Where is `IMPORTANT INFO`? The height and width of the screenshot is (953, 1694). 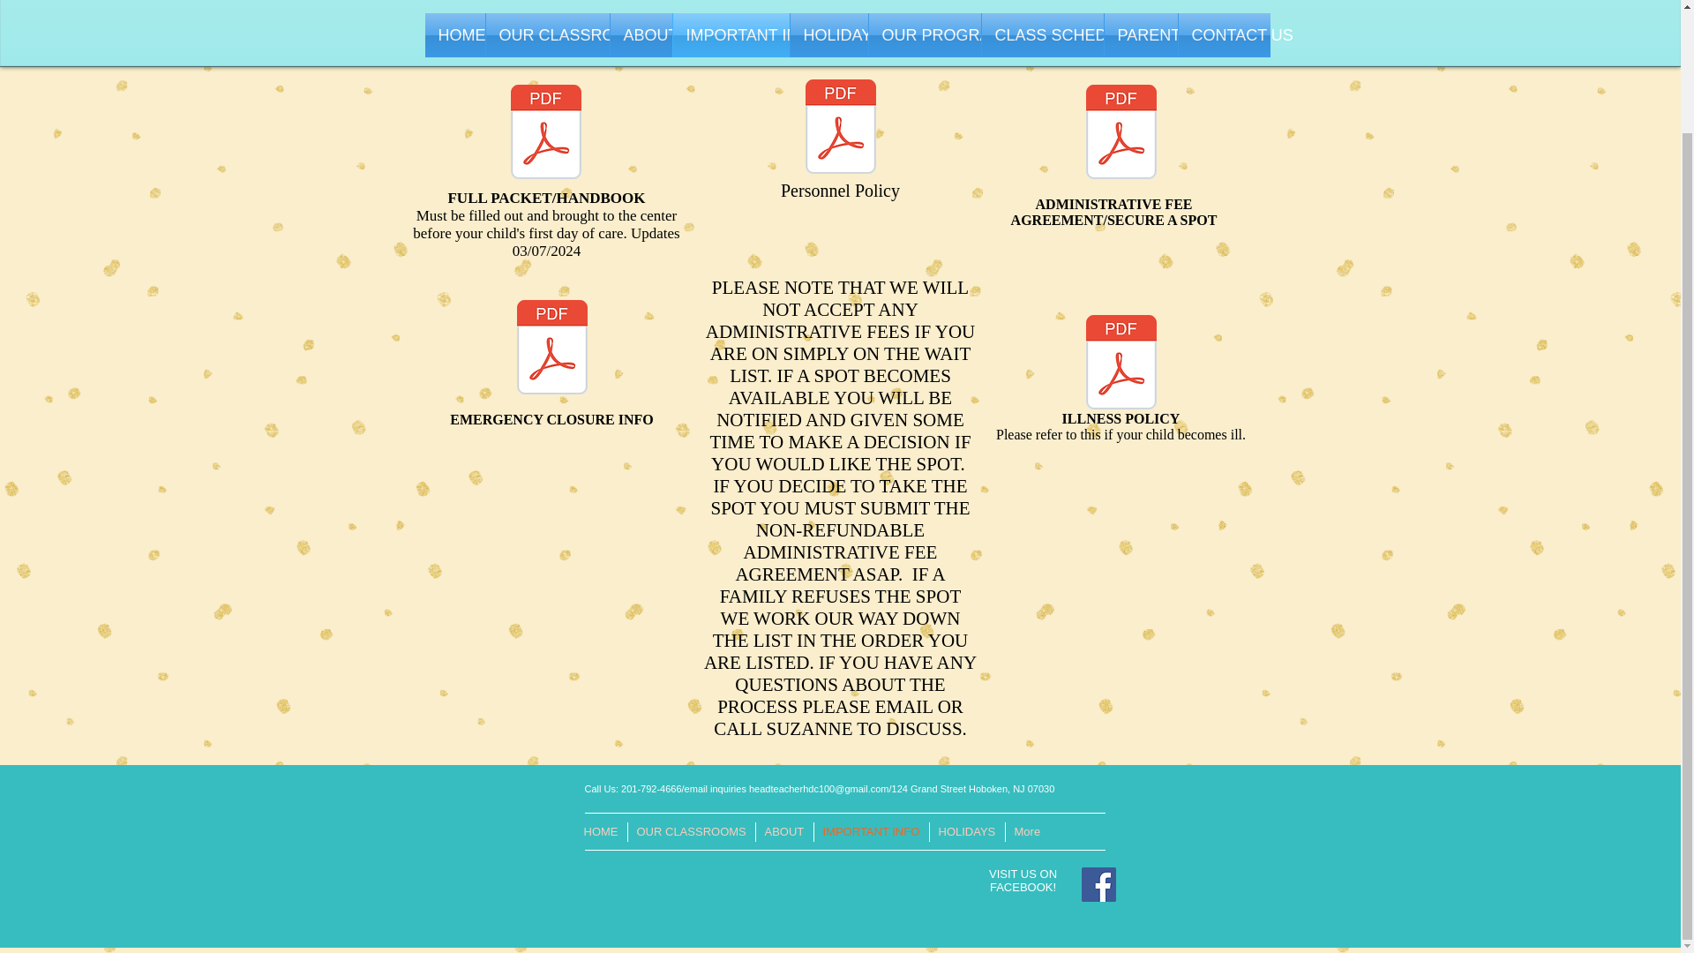
IMPORTANT INFO is located at coordinates (731, 35).